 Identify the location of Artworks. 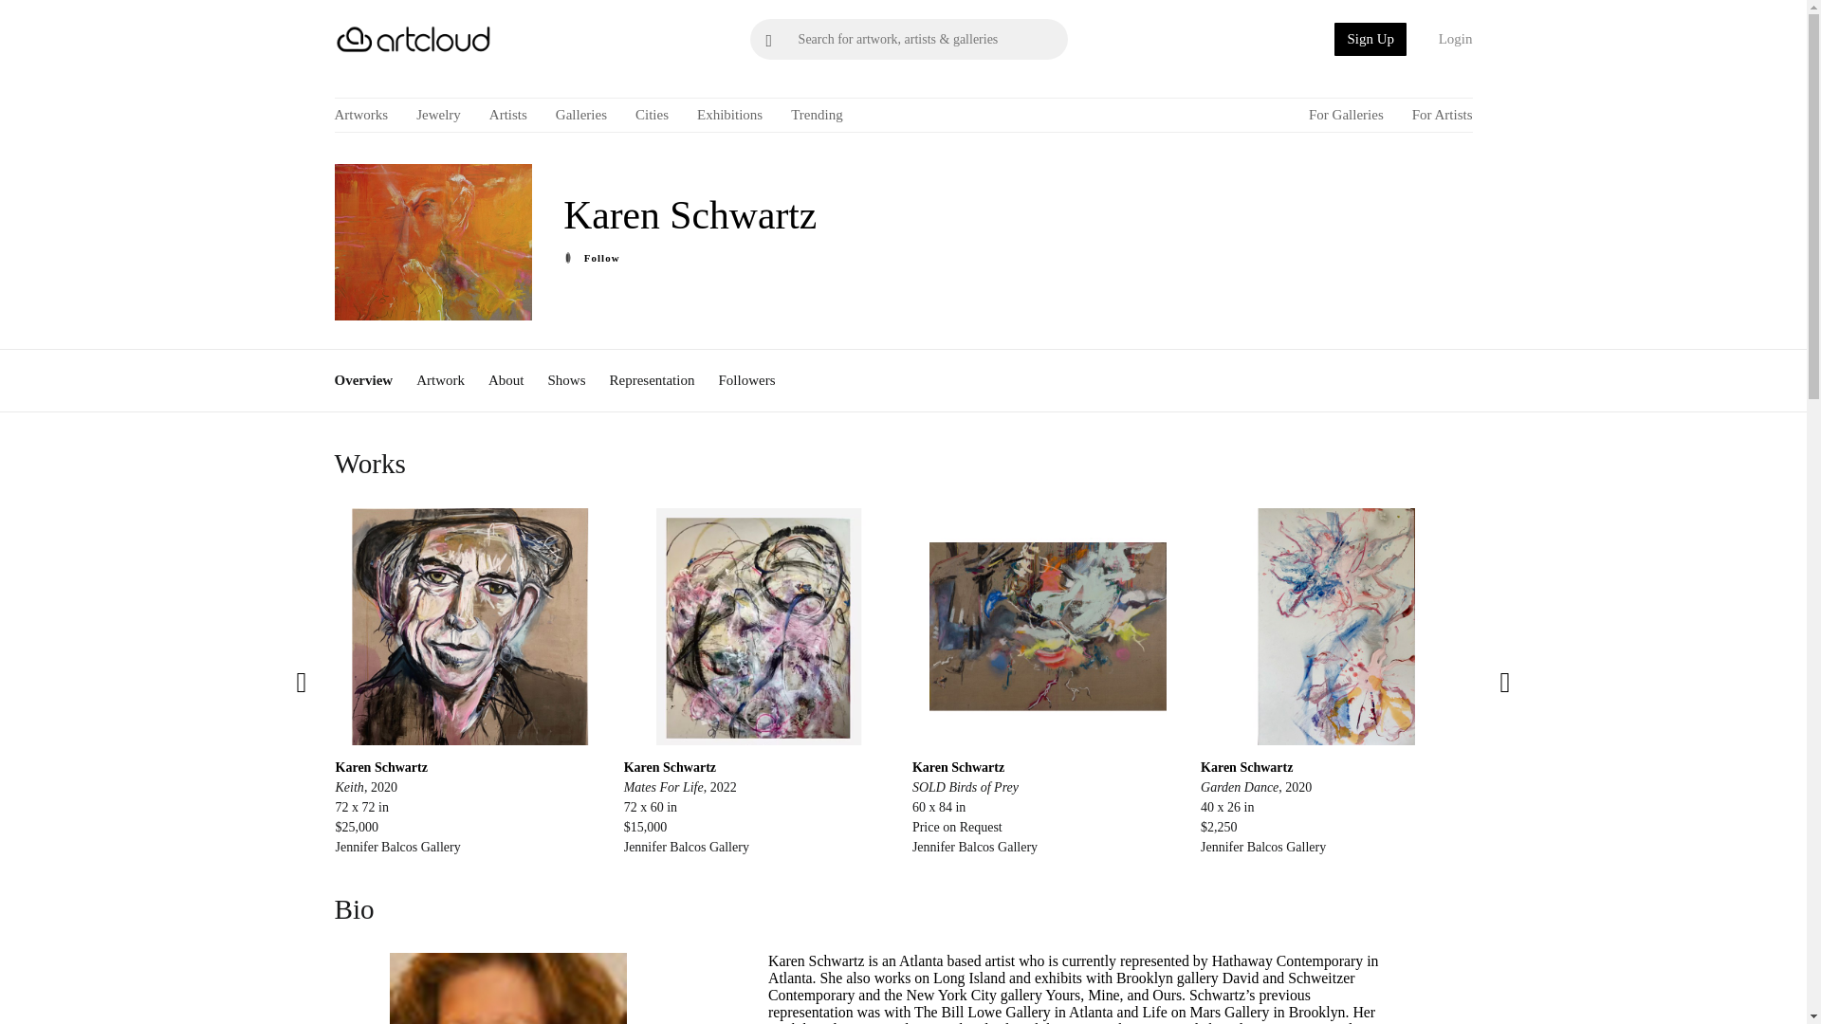
(360, 115).